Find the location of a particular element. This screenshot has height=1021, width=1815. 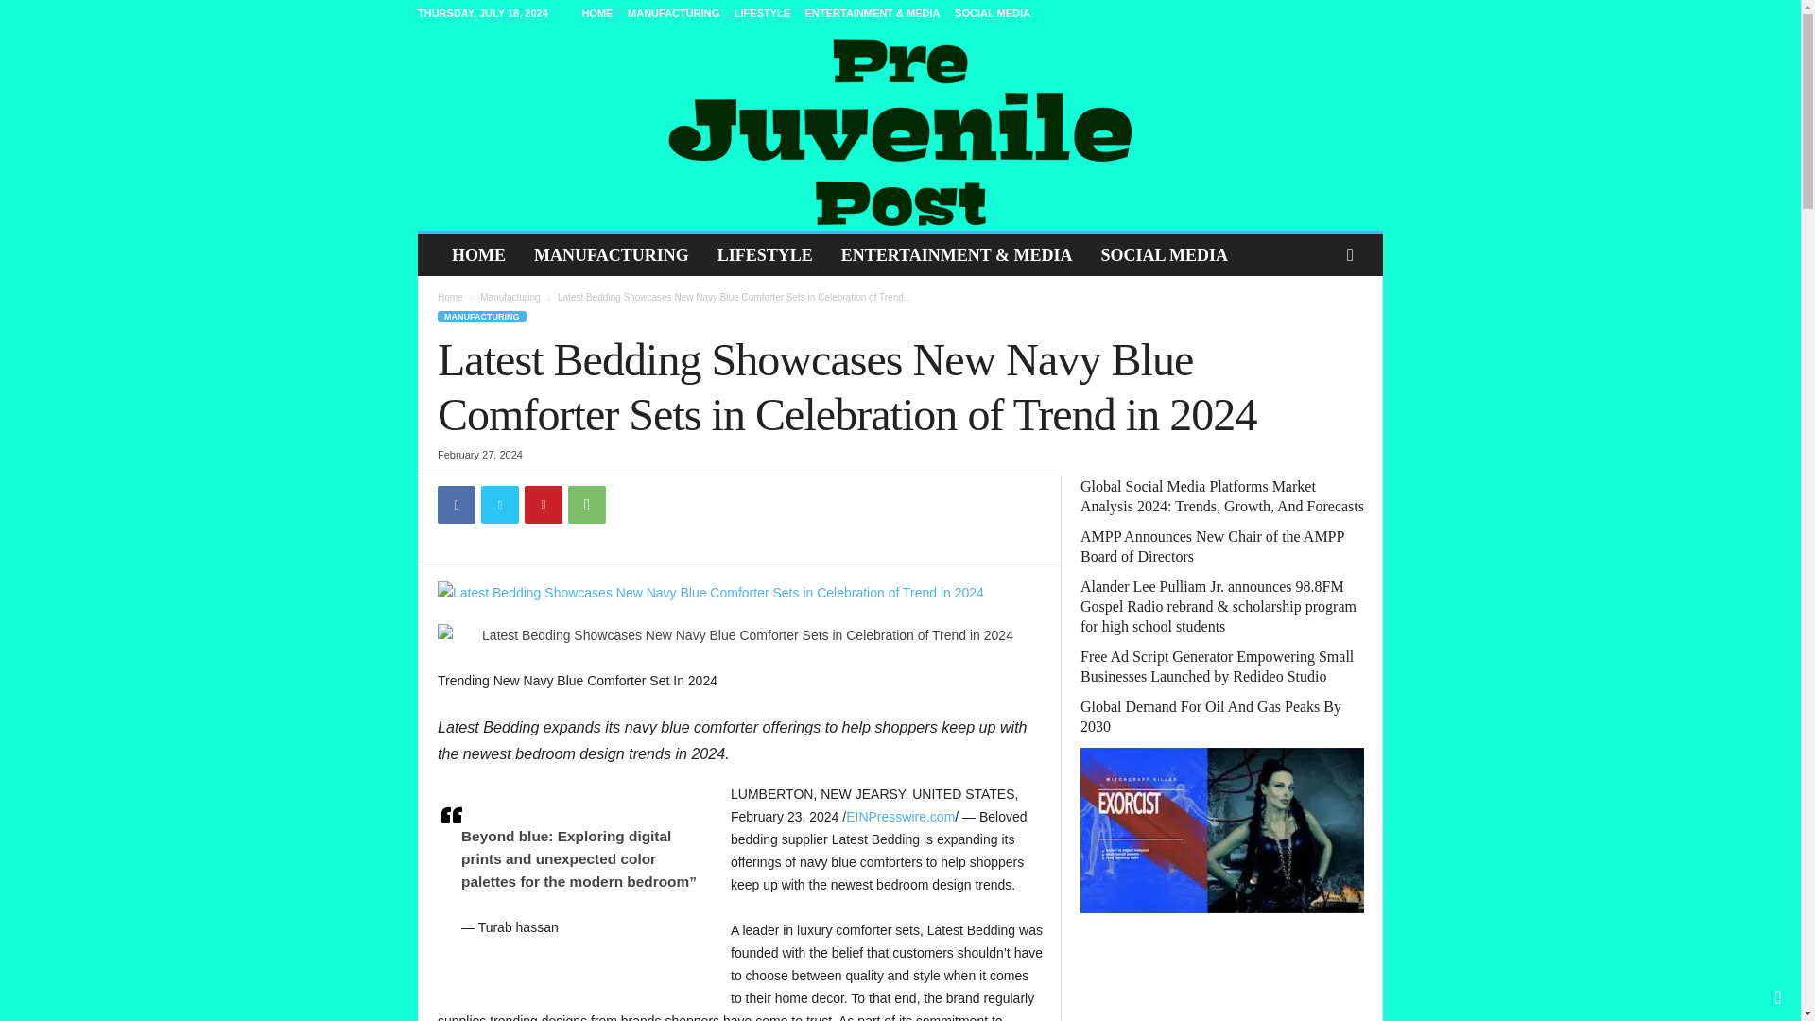

View all posts in Manufacturing is located at coordinates (510, 297).